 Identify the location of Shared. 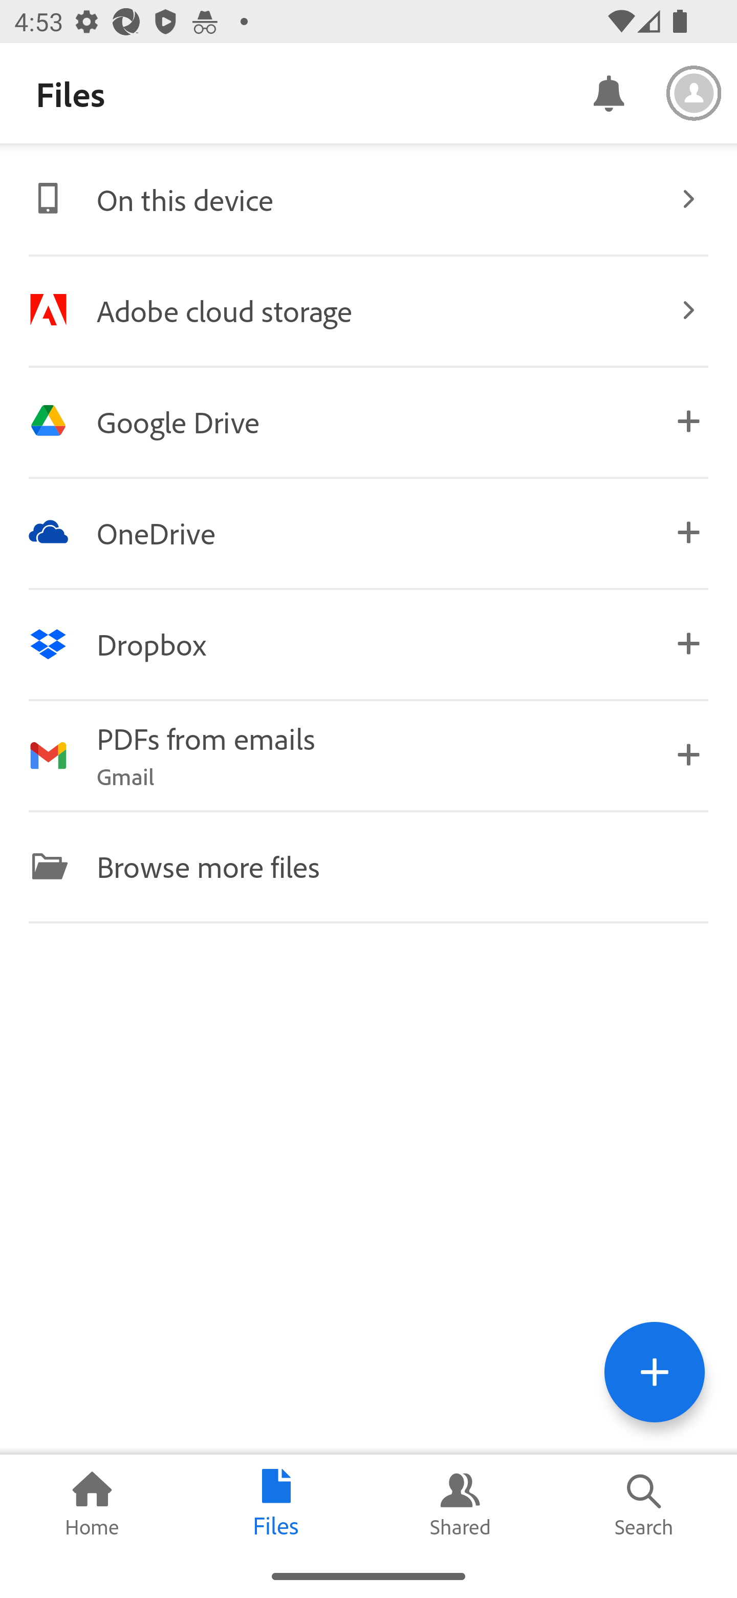
(461, 1504).